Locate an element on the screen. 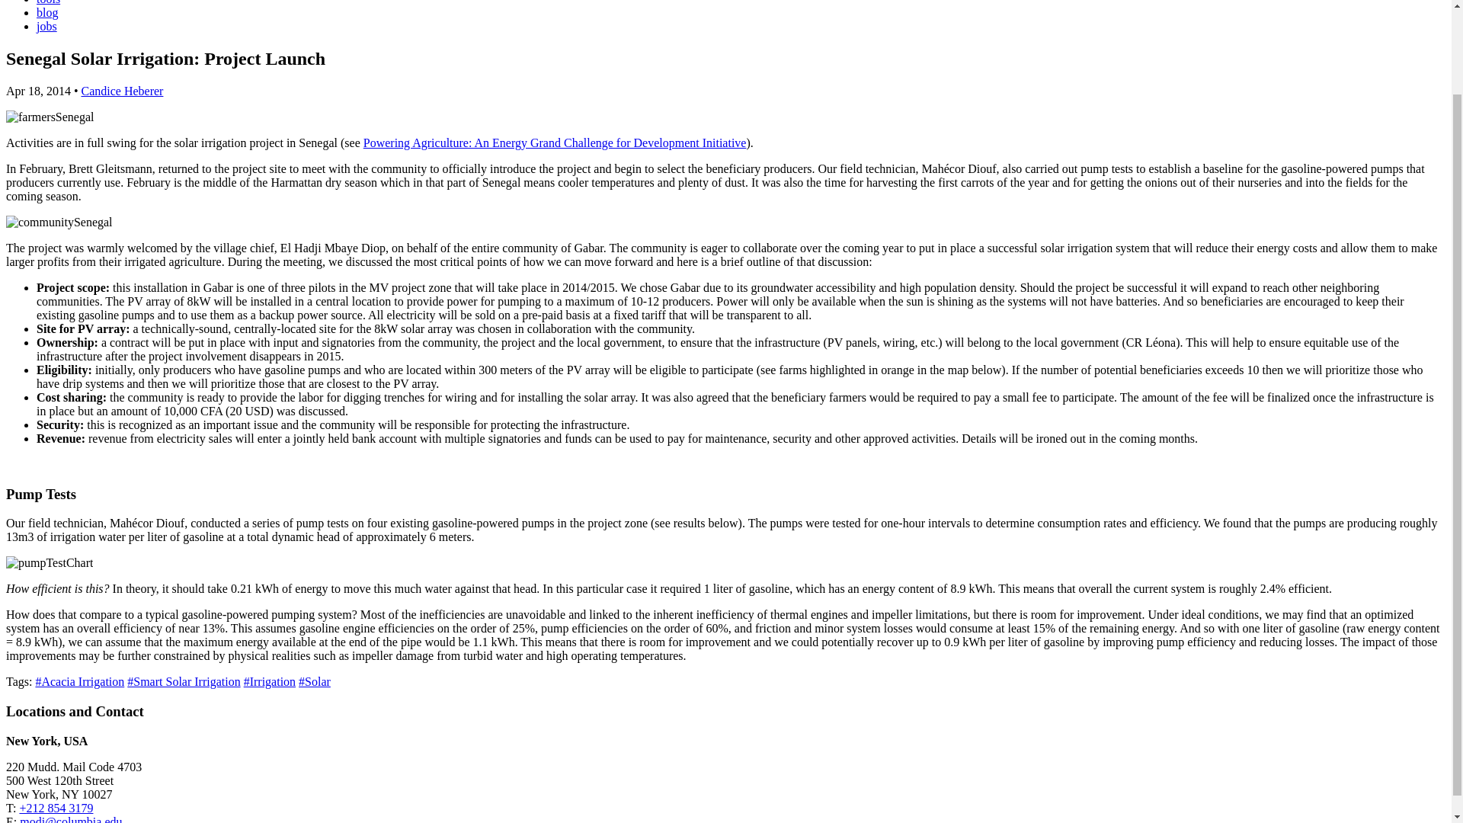  Candice Heberer is located at coordinates (121, 91).